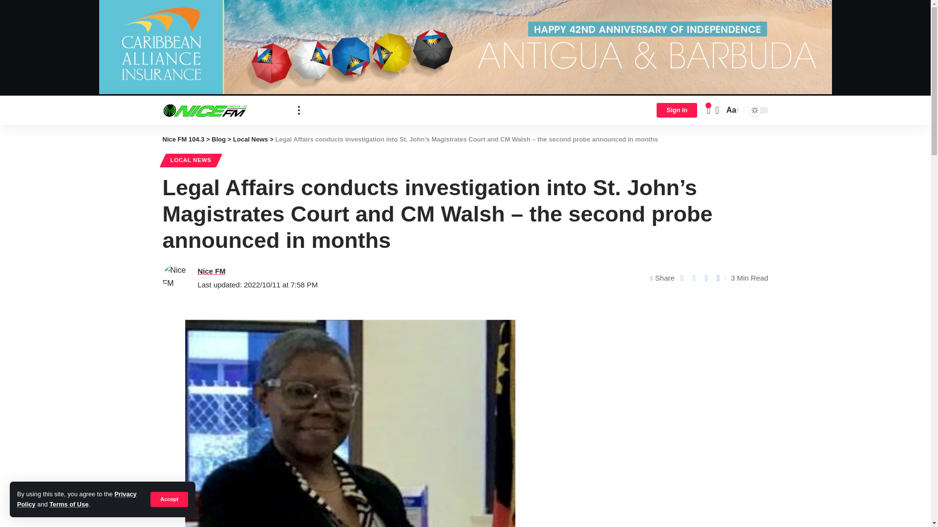 This screenshot has height=527, width=938. Describe the element at coordinates (219, 139) in the screenshot. I see `Go to Blog.` at that location.